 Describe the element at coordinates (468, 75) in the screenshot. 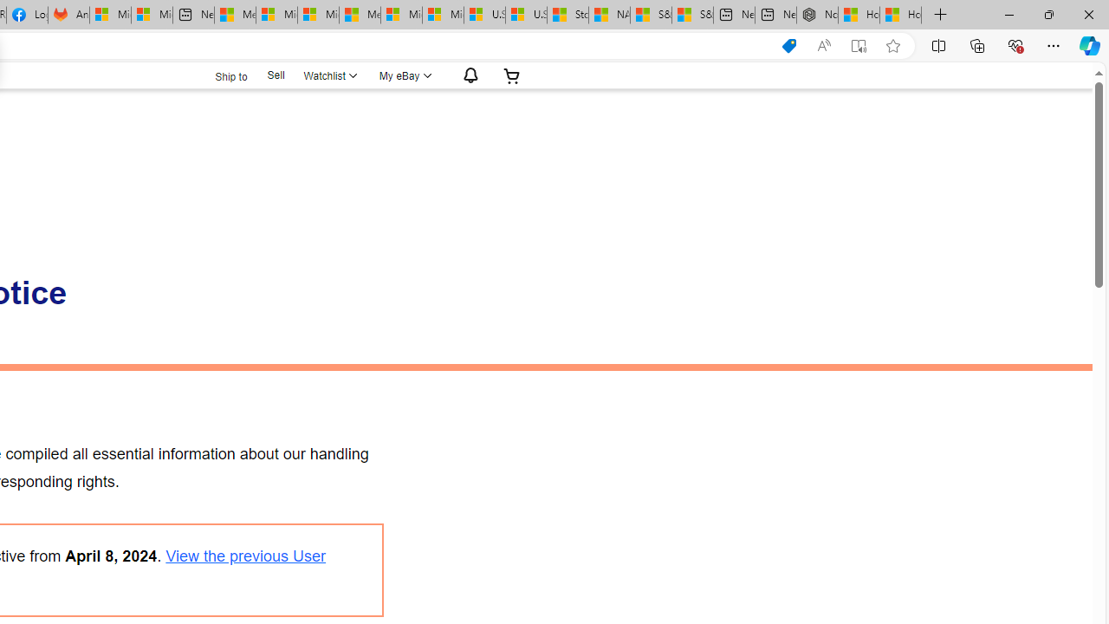

I see `AutomationID: gh-eb-Alerts` at that location.